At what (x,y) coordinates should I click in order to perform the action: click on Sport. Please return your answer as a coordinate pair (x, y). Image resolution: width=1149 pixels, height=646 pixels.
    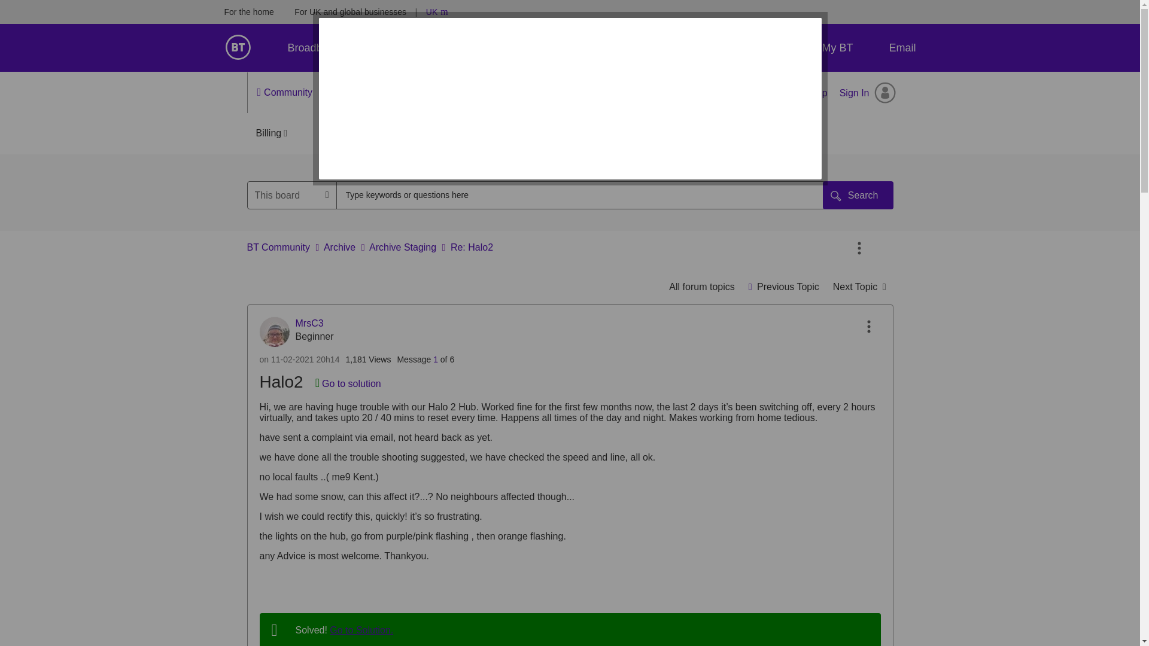
    Looking at the image, I should click on (439, 47).